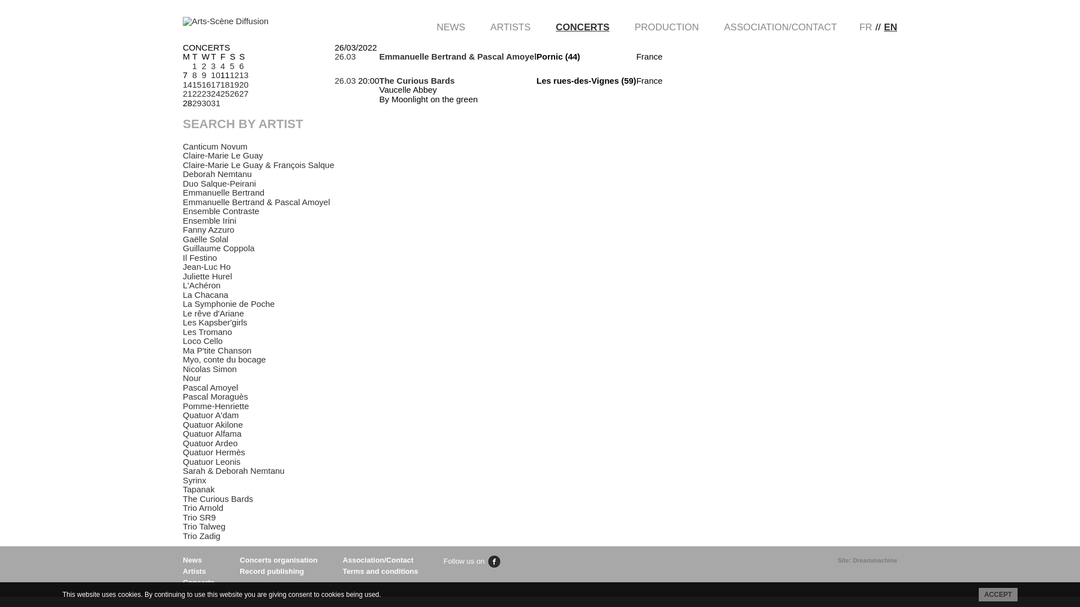 The width and height of the screenshot is (1080, 607). Describe the element at coordinates (234, 84) in the screenshot. I see `19` at that location.